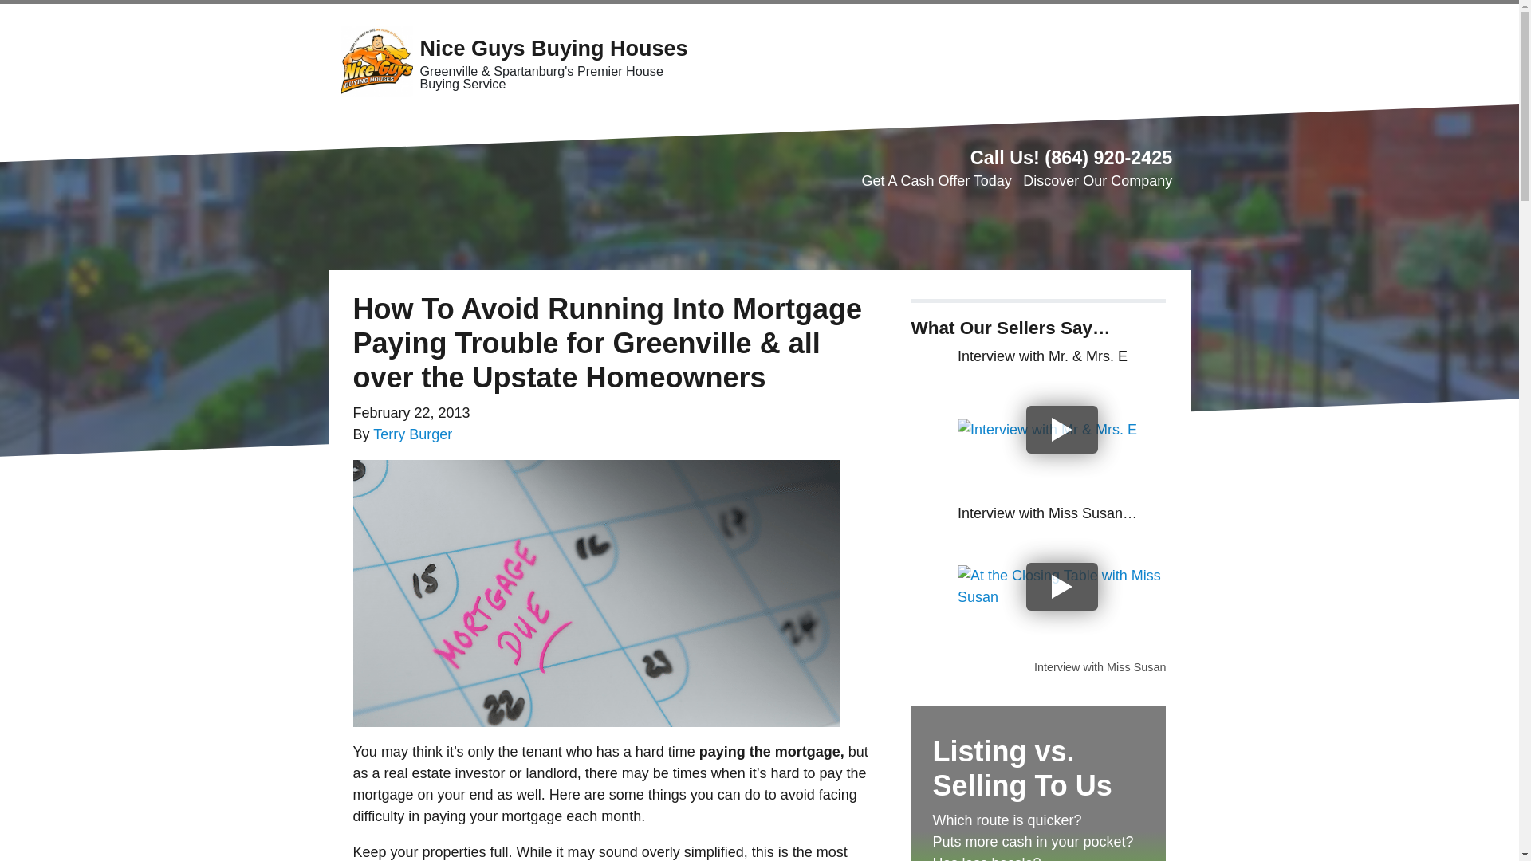  Describe the element at coordinates (412, 434) in the screenshot. I see `Terry Burger` at that location.